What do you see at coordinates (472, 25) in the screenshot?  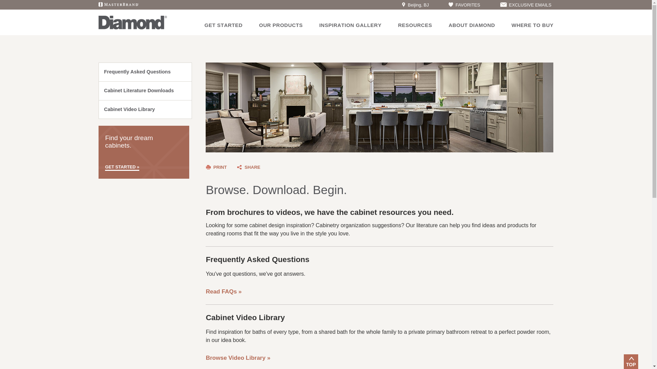 I see `ABOUT DIAMOND` at bounding box center [472, 25].